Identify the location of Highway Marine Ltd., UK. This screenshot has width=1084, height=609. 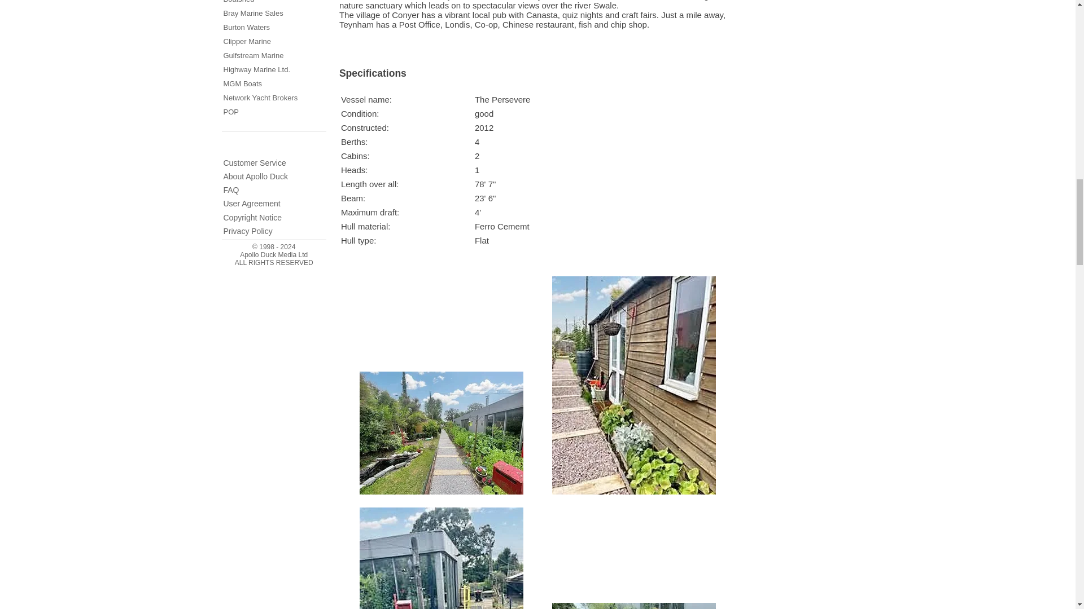
(256, 69).